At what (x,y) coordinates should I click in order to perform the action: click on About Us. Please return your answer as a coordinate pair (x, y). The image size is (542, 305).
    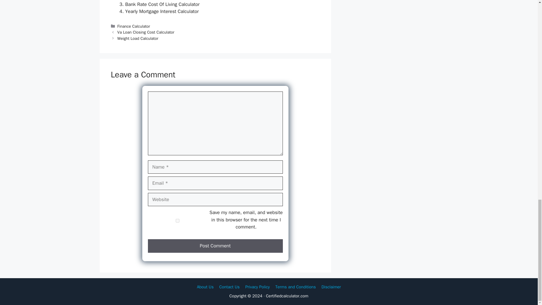
    Looking at the image, I should click on (205, 287).